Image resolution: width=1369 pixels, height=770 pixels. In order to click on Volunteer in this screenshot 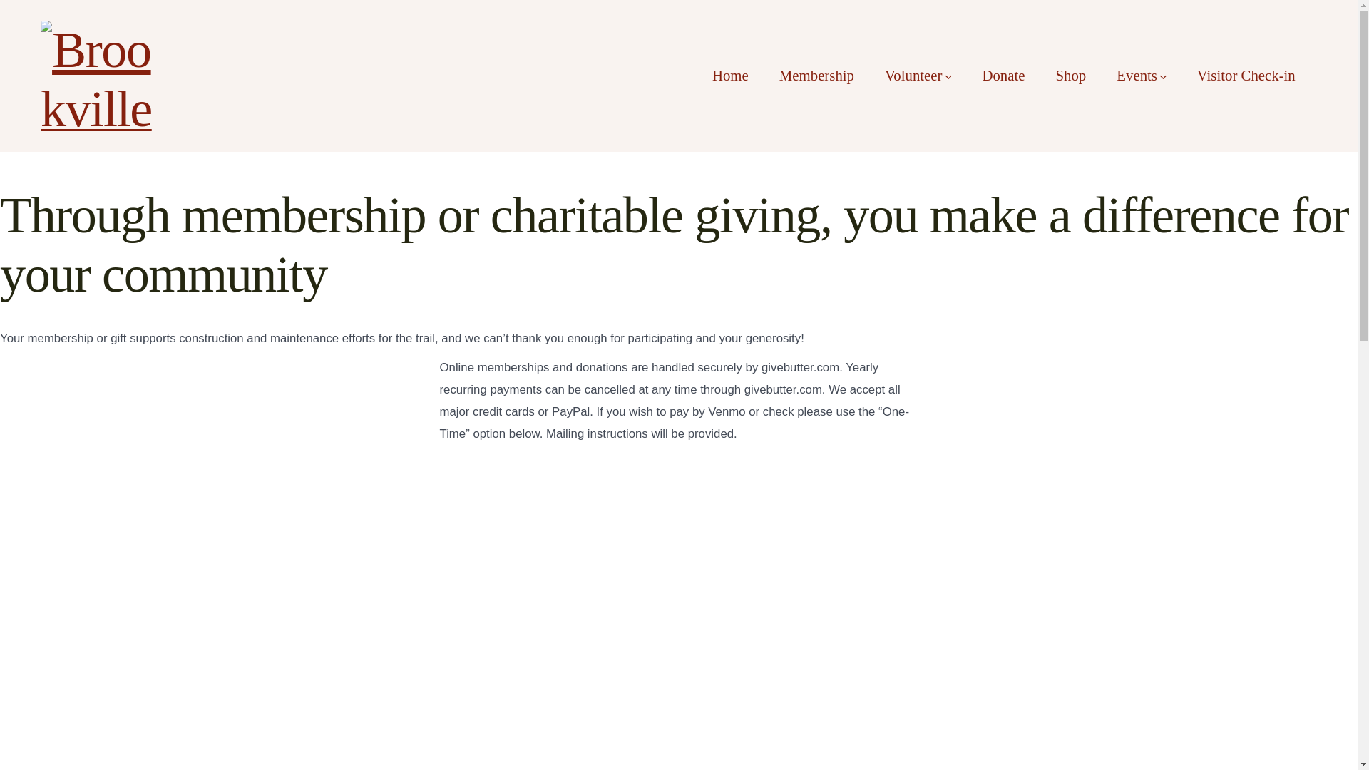, I will do `click(918, 76)`.